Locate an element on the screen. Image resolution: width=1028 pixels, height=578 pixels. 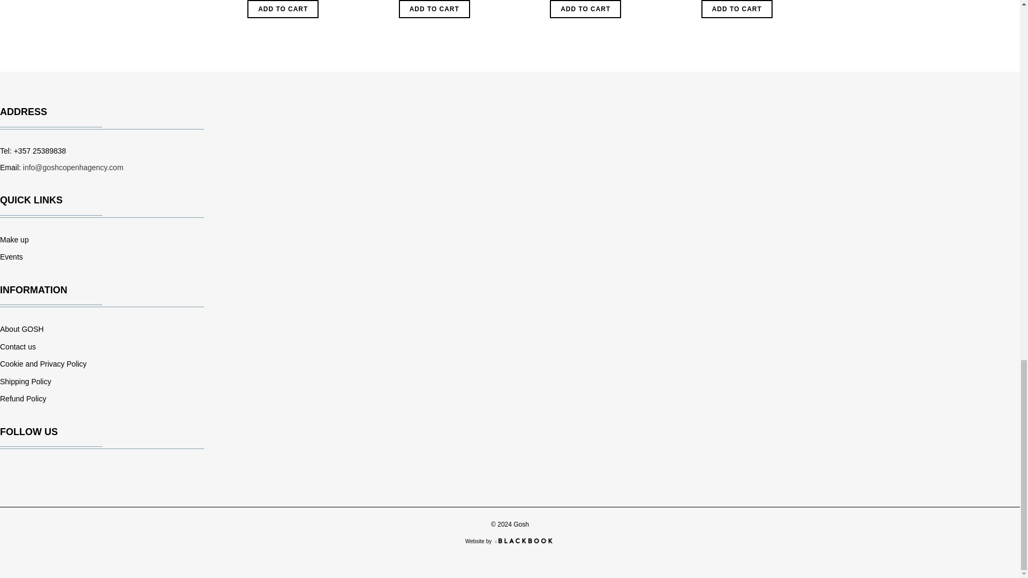
Add to cart is located at coordinates (737, 9).